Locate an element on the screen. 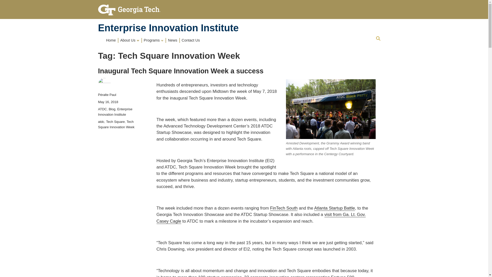 Image resolution: width=492 pixels, height=277 pixels. News is located at coordinates (173, 40).